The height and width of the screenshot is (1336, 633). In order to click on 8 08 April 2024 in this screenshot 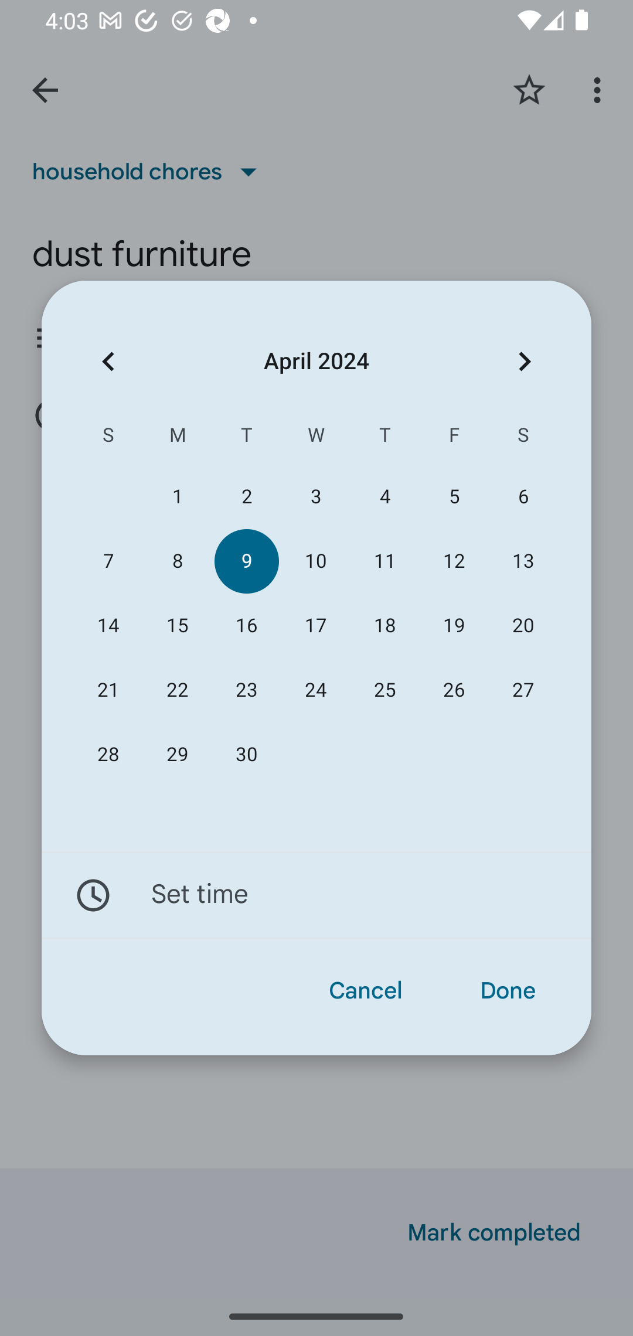, I will do `click(177, 561)`.